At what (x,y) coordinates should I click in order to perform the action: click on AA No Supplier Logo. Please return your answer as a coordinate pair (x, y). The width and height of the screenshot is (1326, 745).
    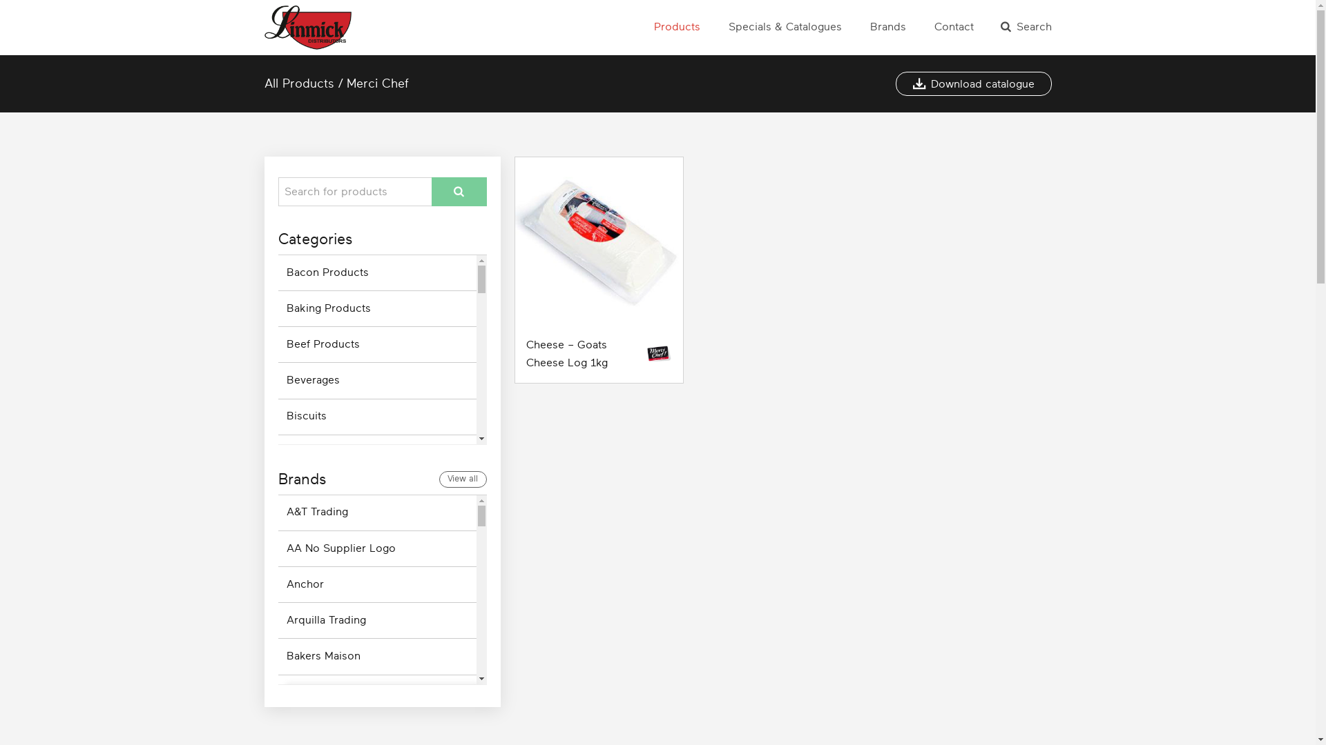
    Looking at the image, I should click on (377, 548).